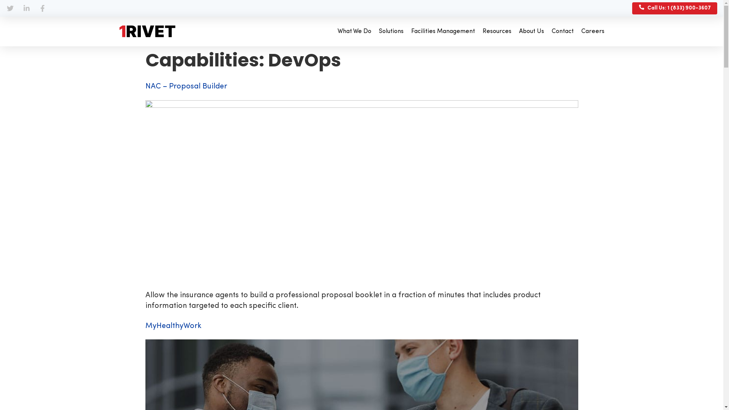  I want to click on About Us, so click(532, 32).